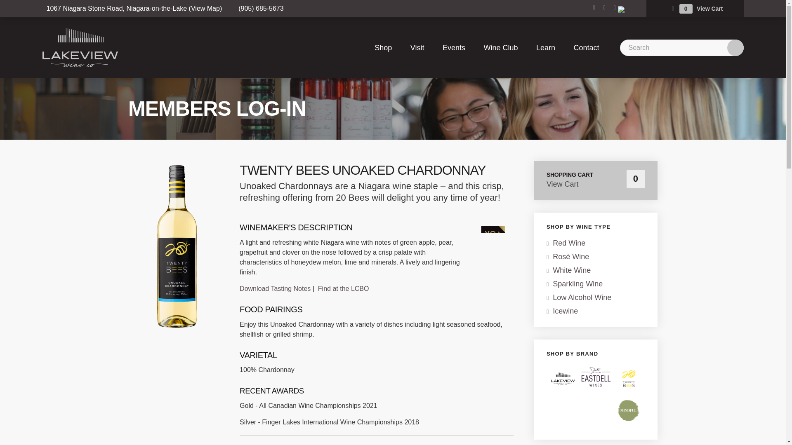  Describe the element at coordinates (673, 9) in the screenshot. I see `Shopping Cart` at that location.